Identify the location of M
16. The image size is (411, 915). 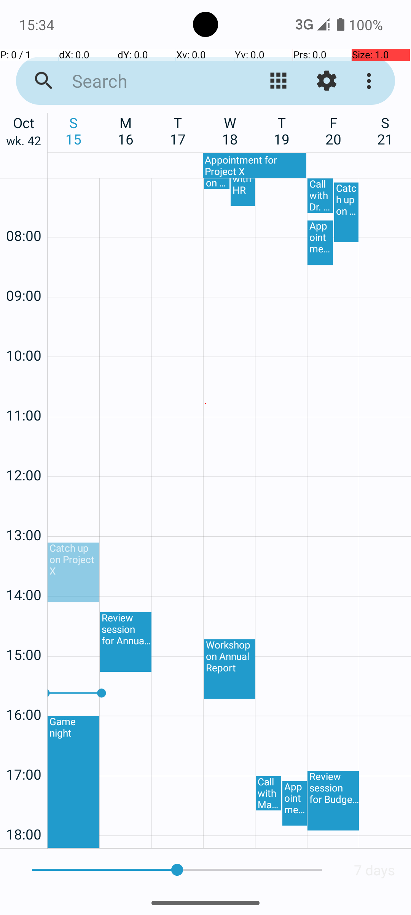
(126, 131).